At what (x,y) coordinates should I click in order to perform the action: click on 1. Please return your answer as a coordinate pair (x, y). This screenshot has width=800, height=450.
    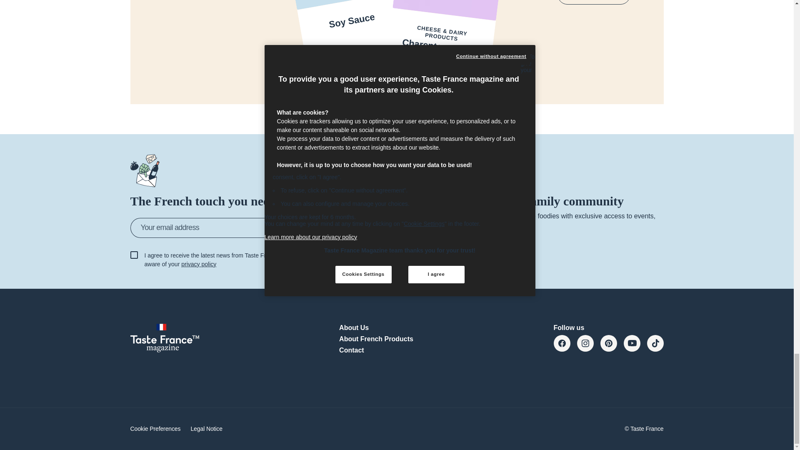
    Looking at the image, I should click on (133, 255).